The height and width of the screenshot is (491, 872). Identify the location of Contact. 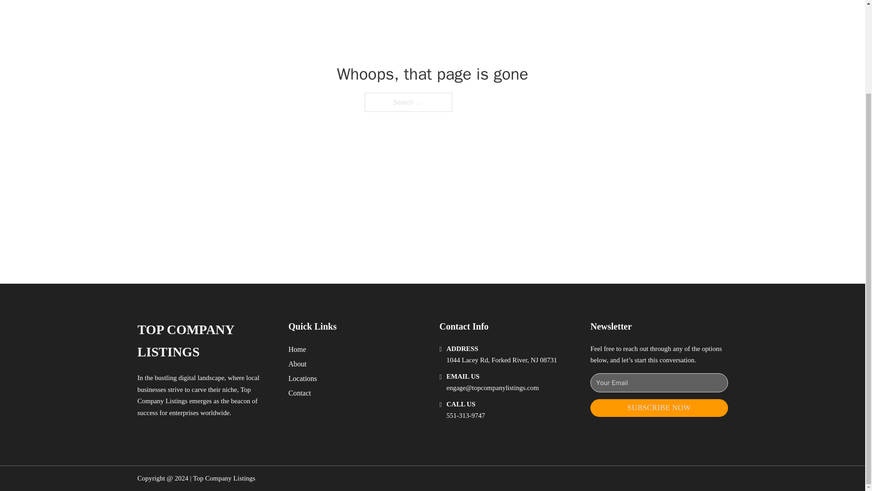
(300, 393).